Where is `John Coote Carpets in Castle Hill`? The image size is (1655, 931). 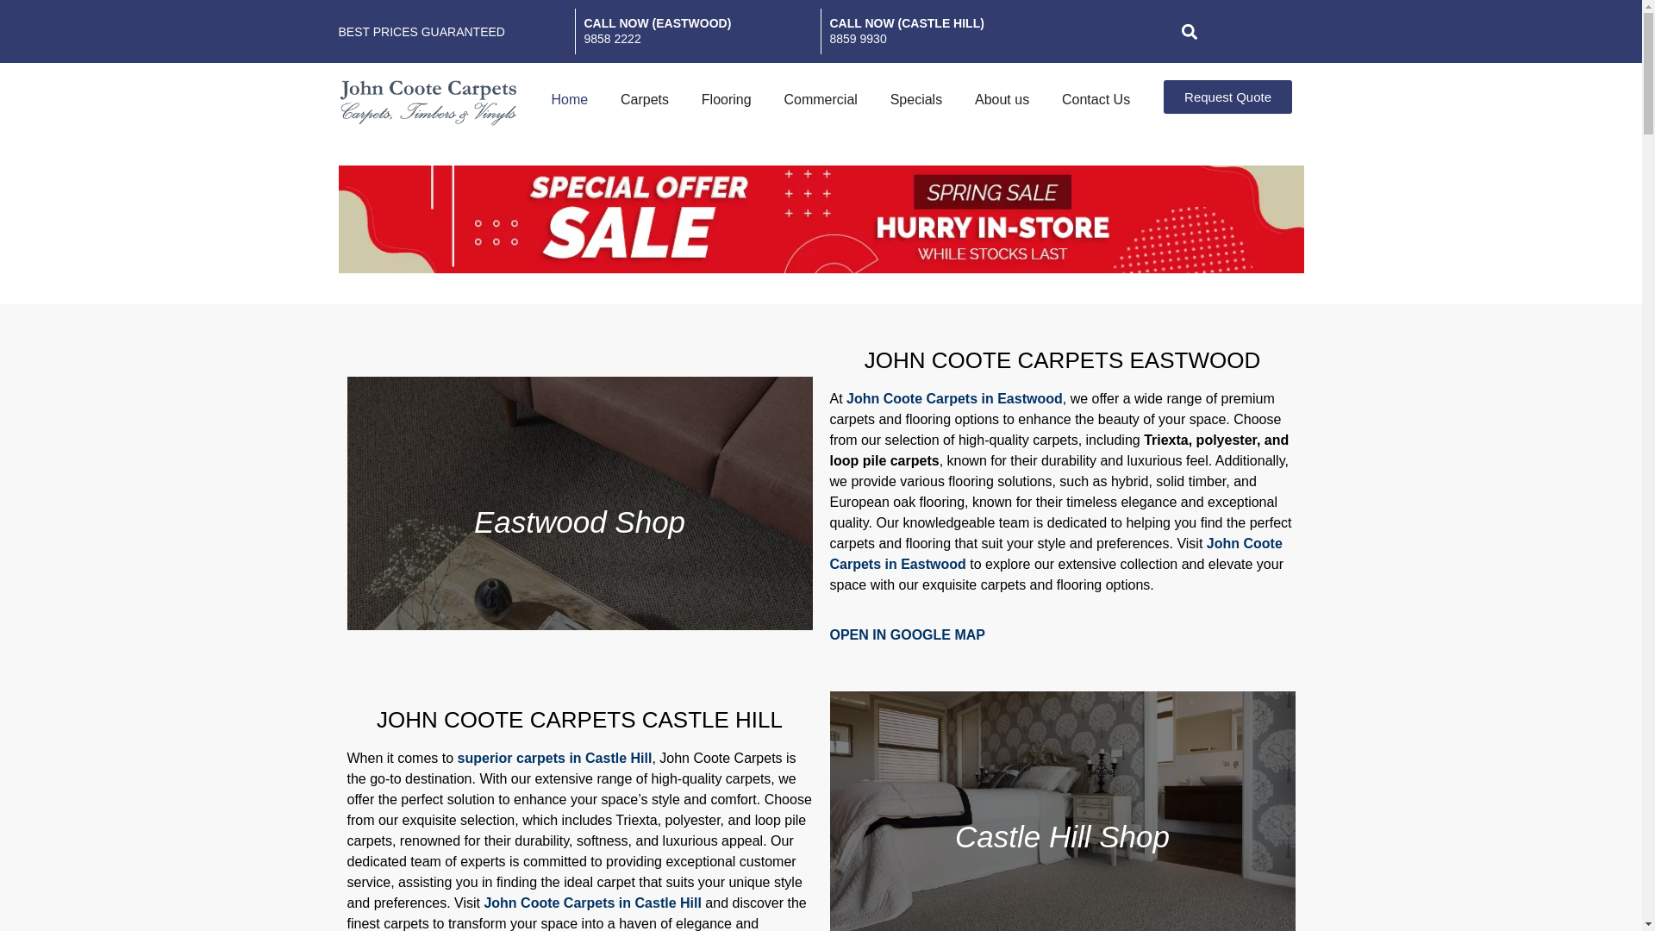
John Coote Carpets in Castle Hill is located at coordinates (592, 903).